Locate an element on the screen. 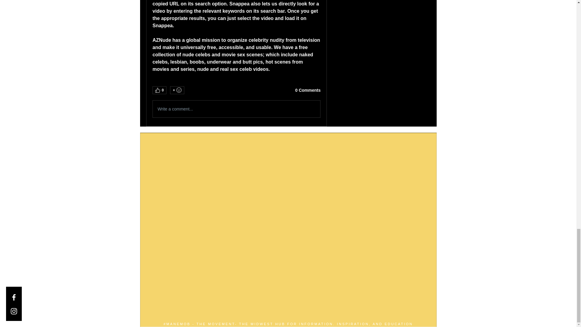  Write a comment... is located at coordinates (236, 109).